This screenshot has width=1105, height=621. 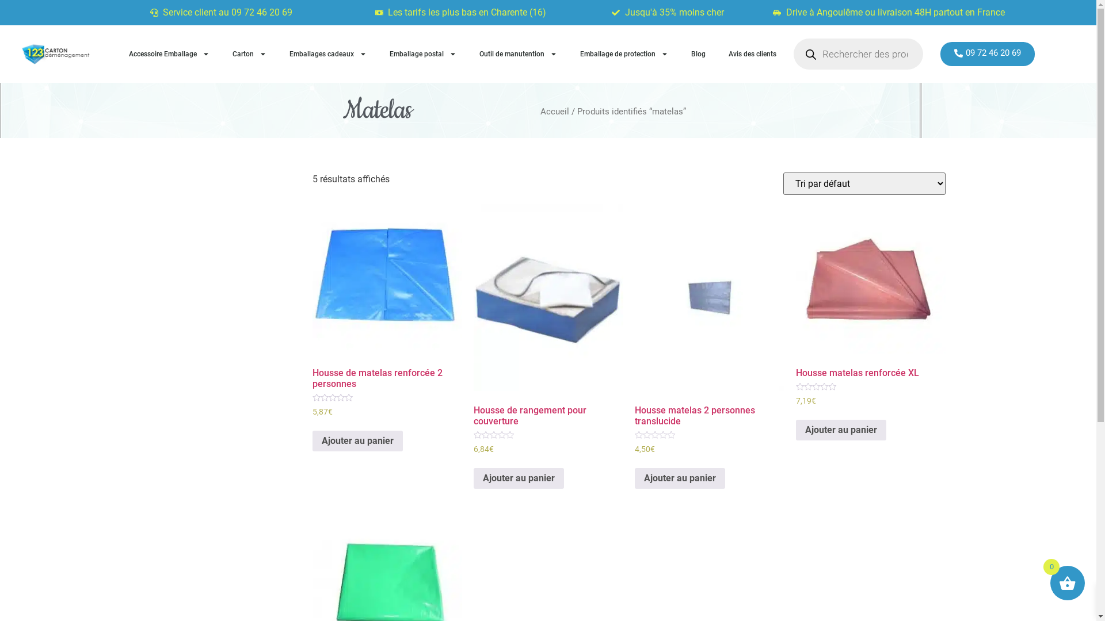 I want to click on Ajouter au panier, so click(x=840, y=430).